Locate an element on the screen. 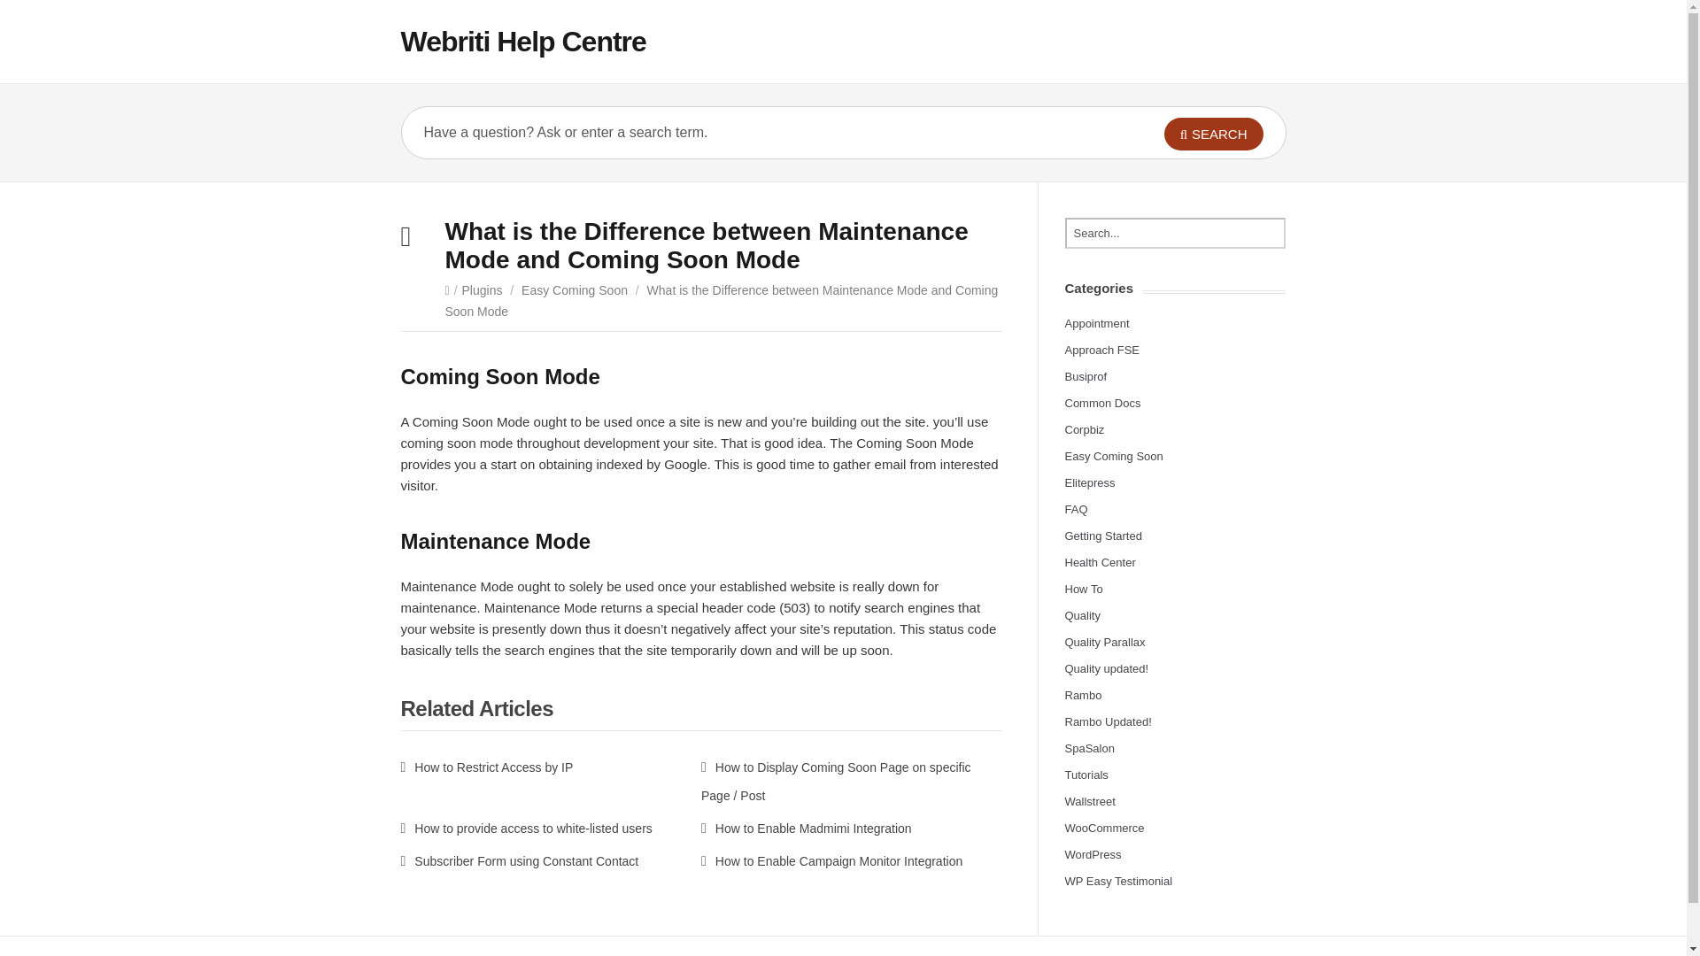 The image size is (1700, 956). Corpbiz is located at coordinates (1084, 429).